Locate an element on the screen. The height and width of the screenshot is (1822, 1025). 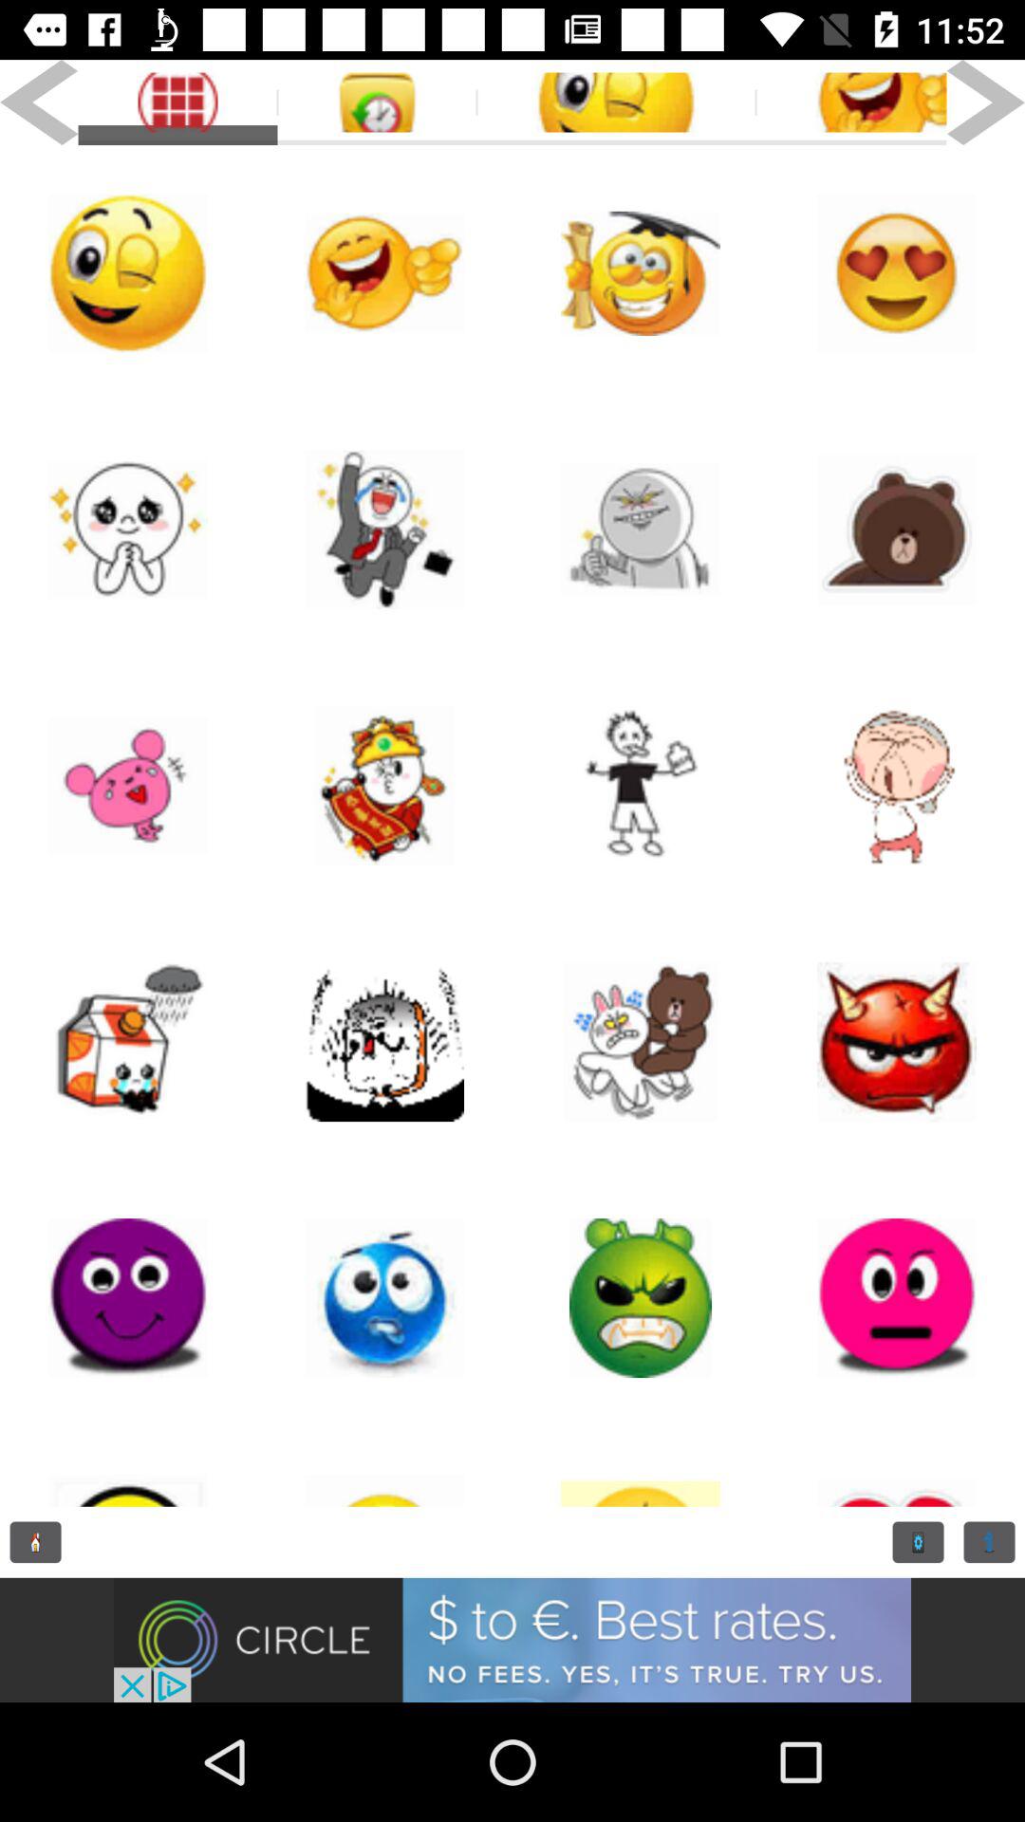
icon page is located at coordinates (384, 786).